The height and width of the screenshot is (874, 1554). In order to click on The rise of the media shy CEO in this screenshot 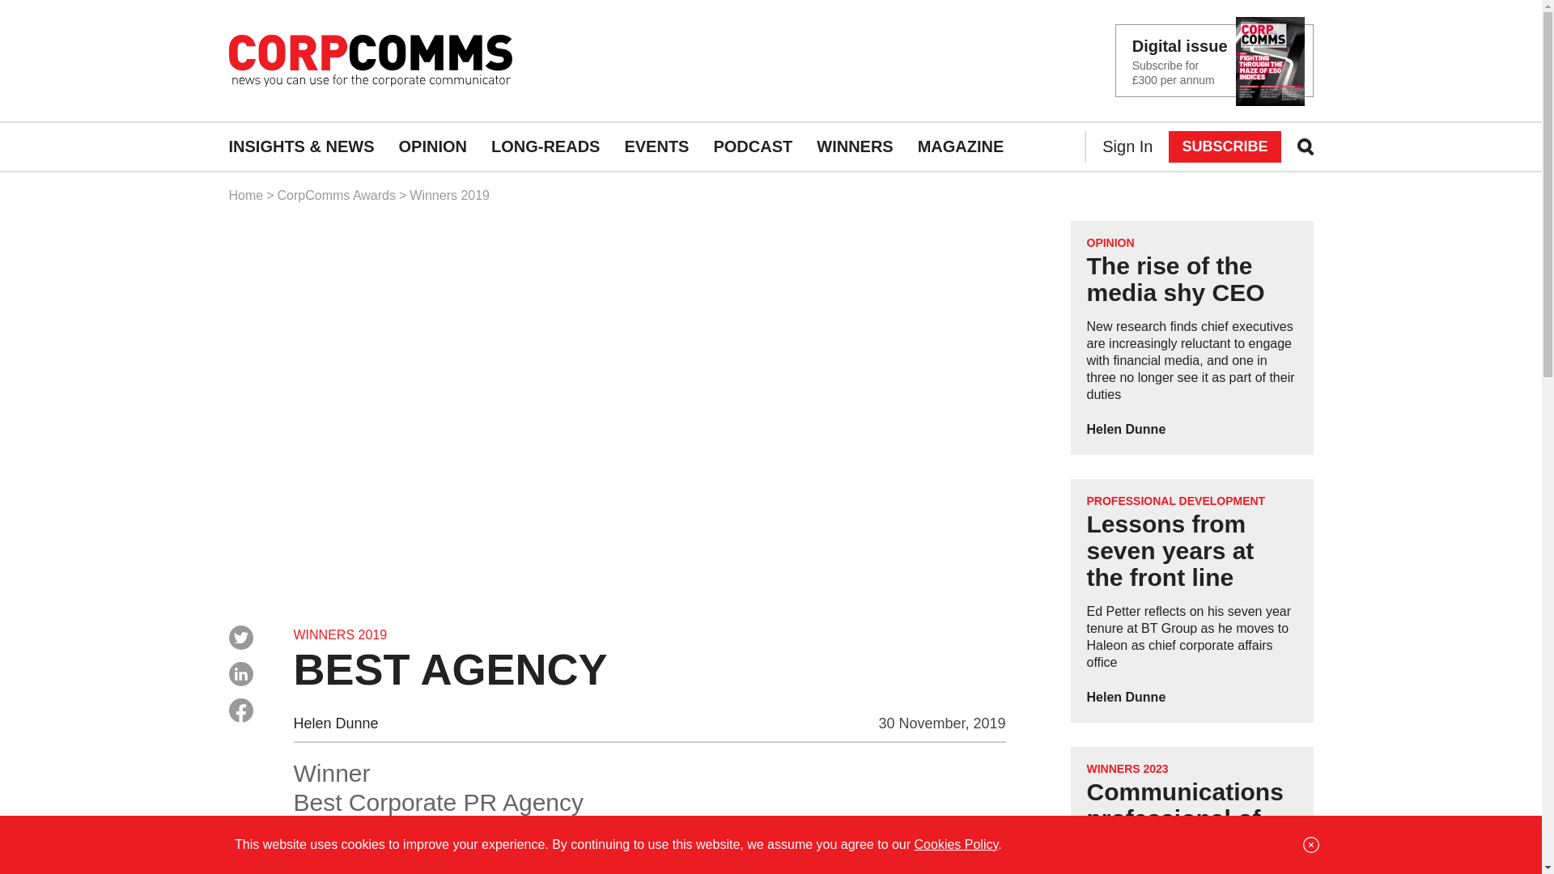, I will do `click(1175, 279)`.